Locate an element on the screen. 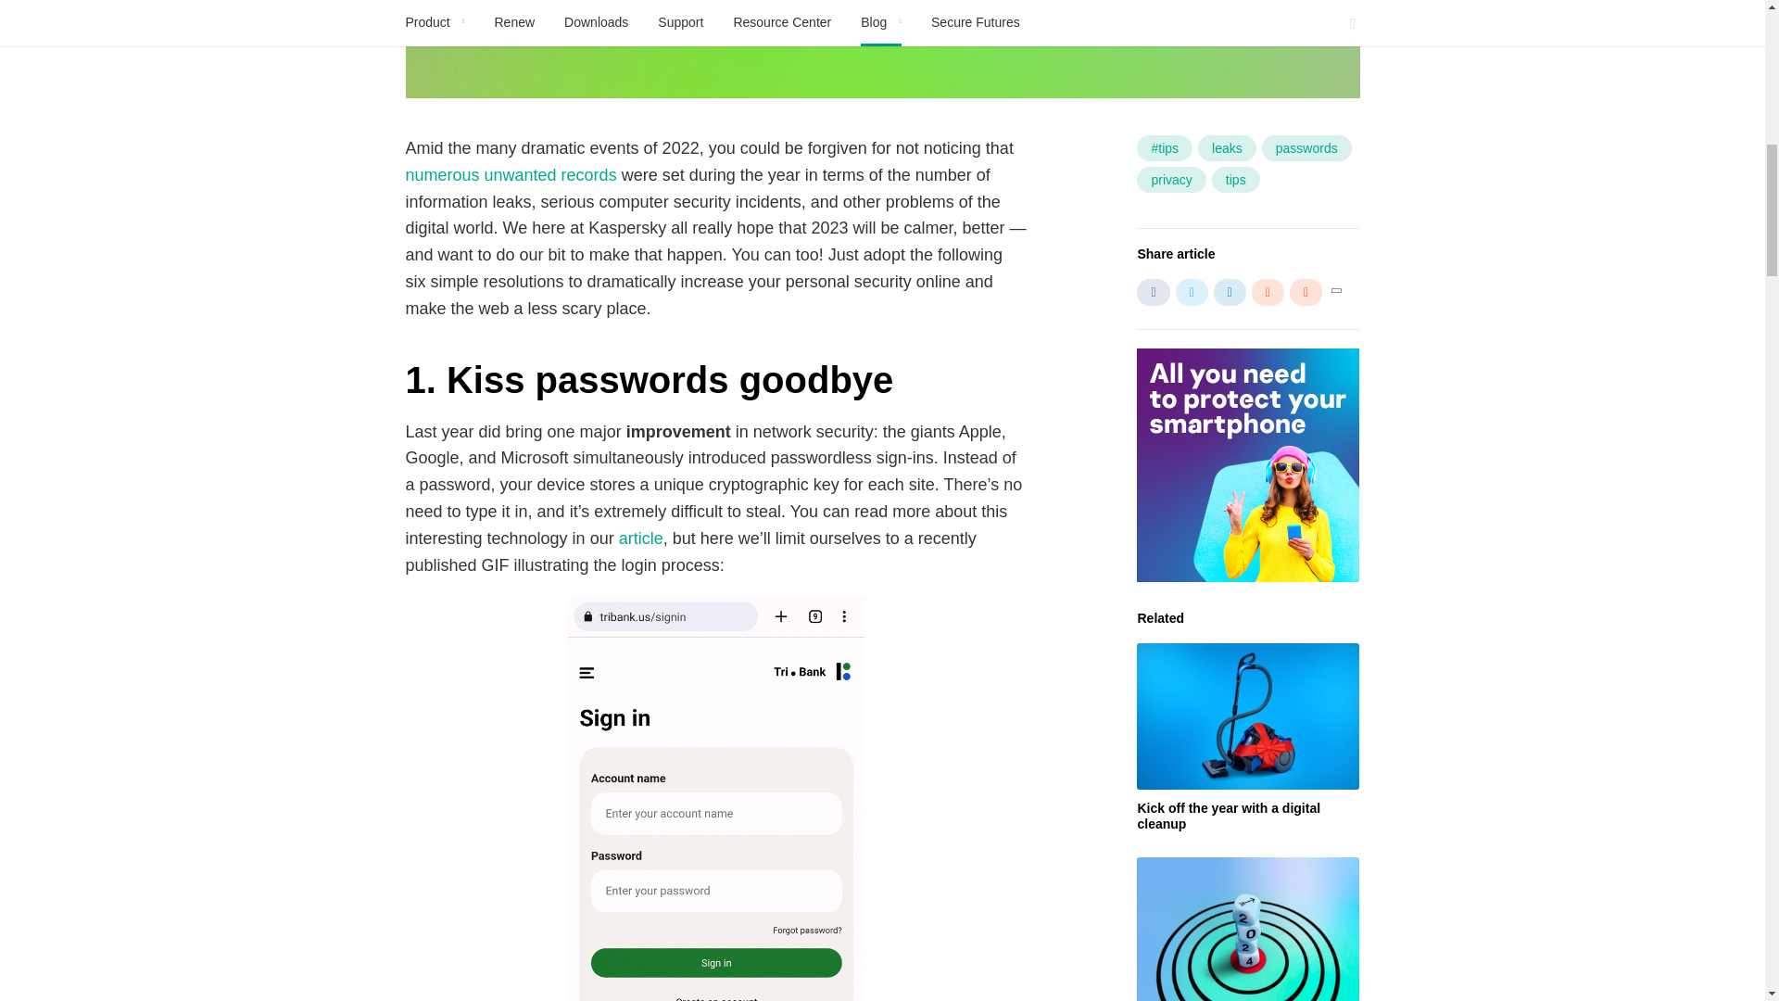 The width and height of the screenshot is (1779, 1001). Share via LinkedIn is located at coordinates (1230, 293).